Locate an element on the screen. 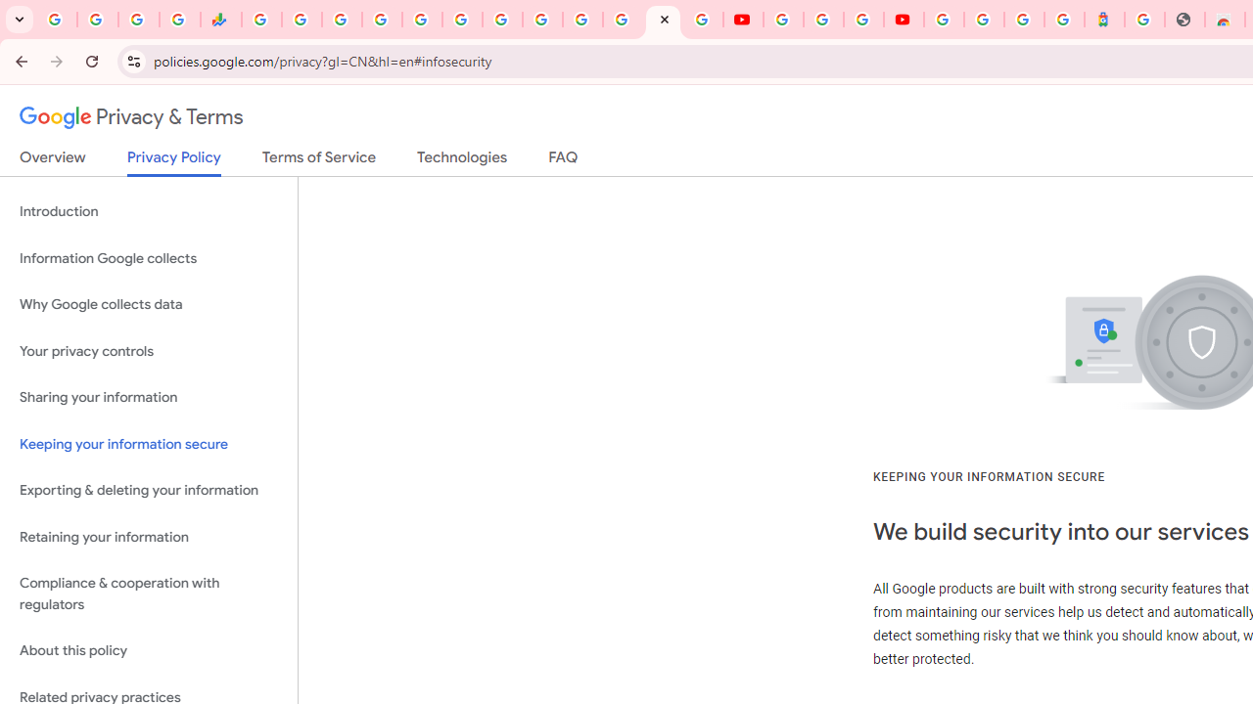 The image size is (1253, 704). YouTube is located at coordinates (783, 20).